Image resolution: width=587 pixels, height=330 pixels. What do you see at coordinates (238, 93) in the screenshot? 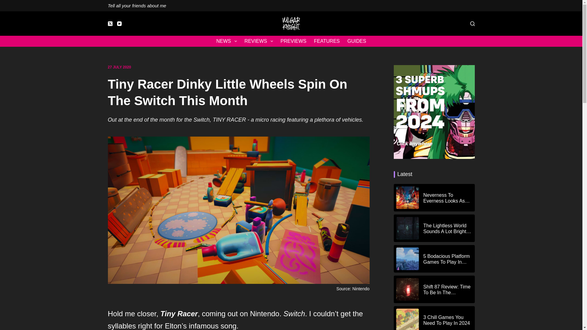
I see `Tiny Racer Dinky Little Wheels Spin On The Switch This Month` at bounding box center [238, 93].